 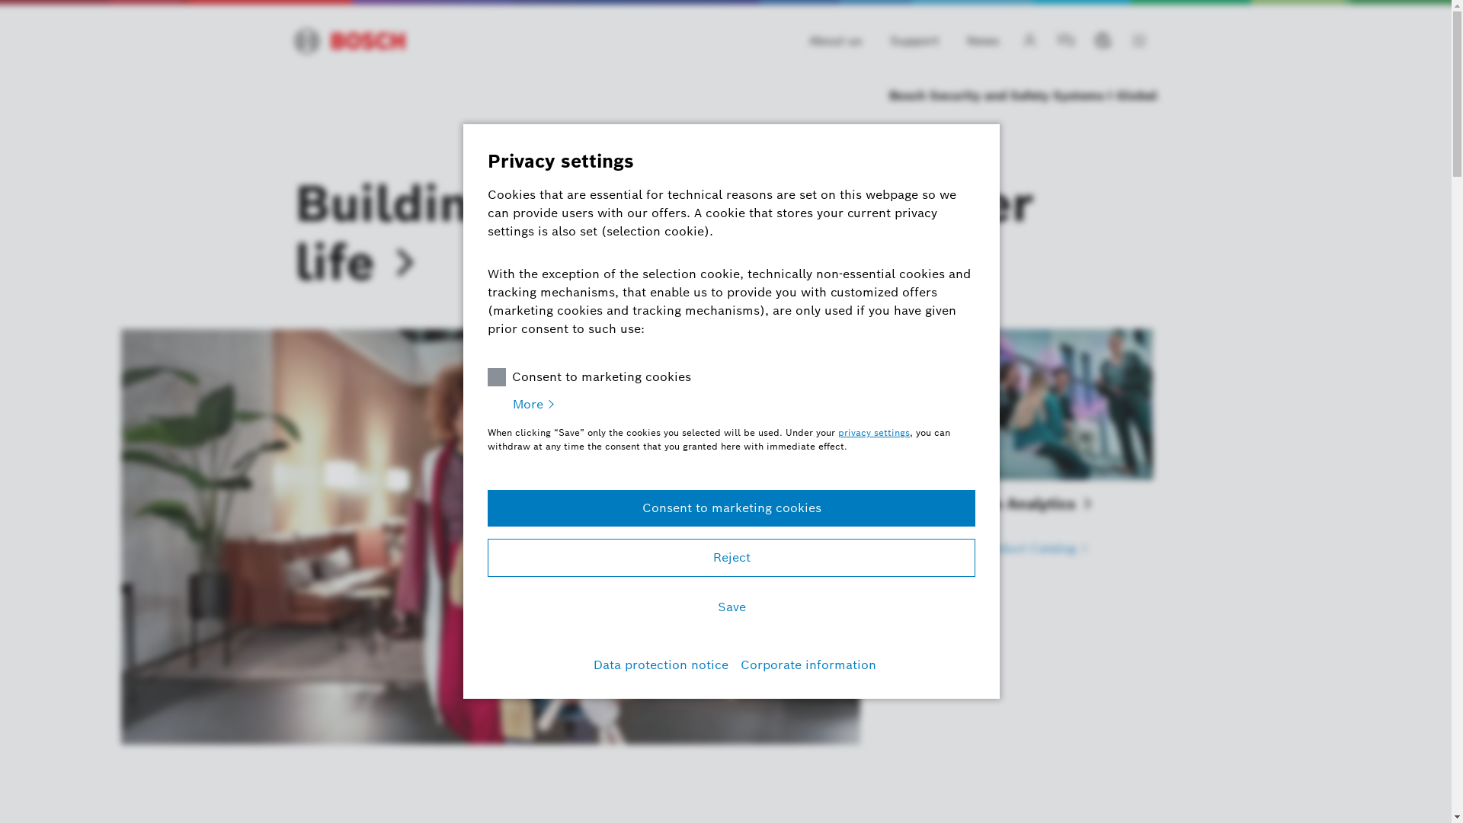 I want to click on right bold, so click(x=1087, y=504).